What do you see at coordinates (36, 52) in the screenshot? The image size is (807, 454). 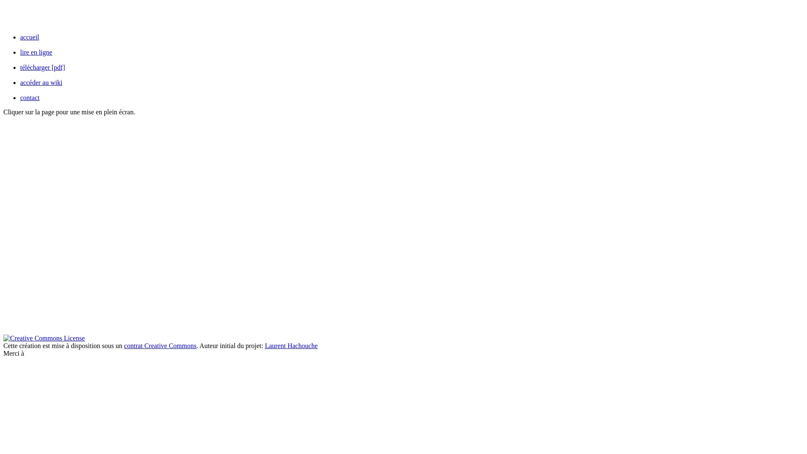 I see `lire en ligne` at bounding box center [36, 52].